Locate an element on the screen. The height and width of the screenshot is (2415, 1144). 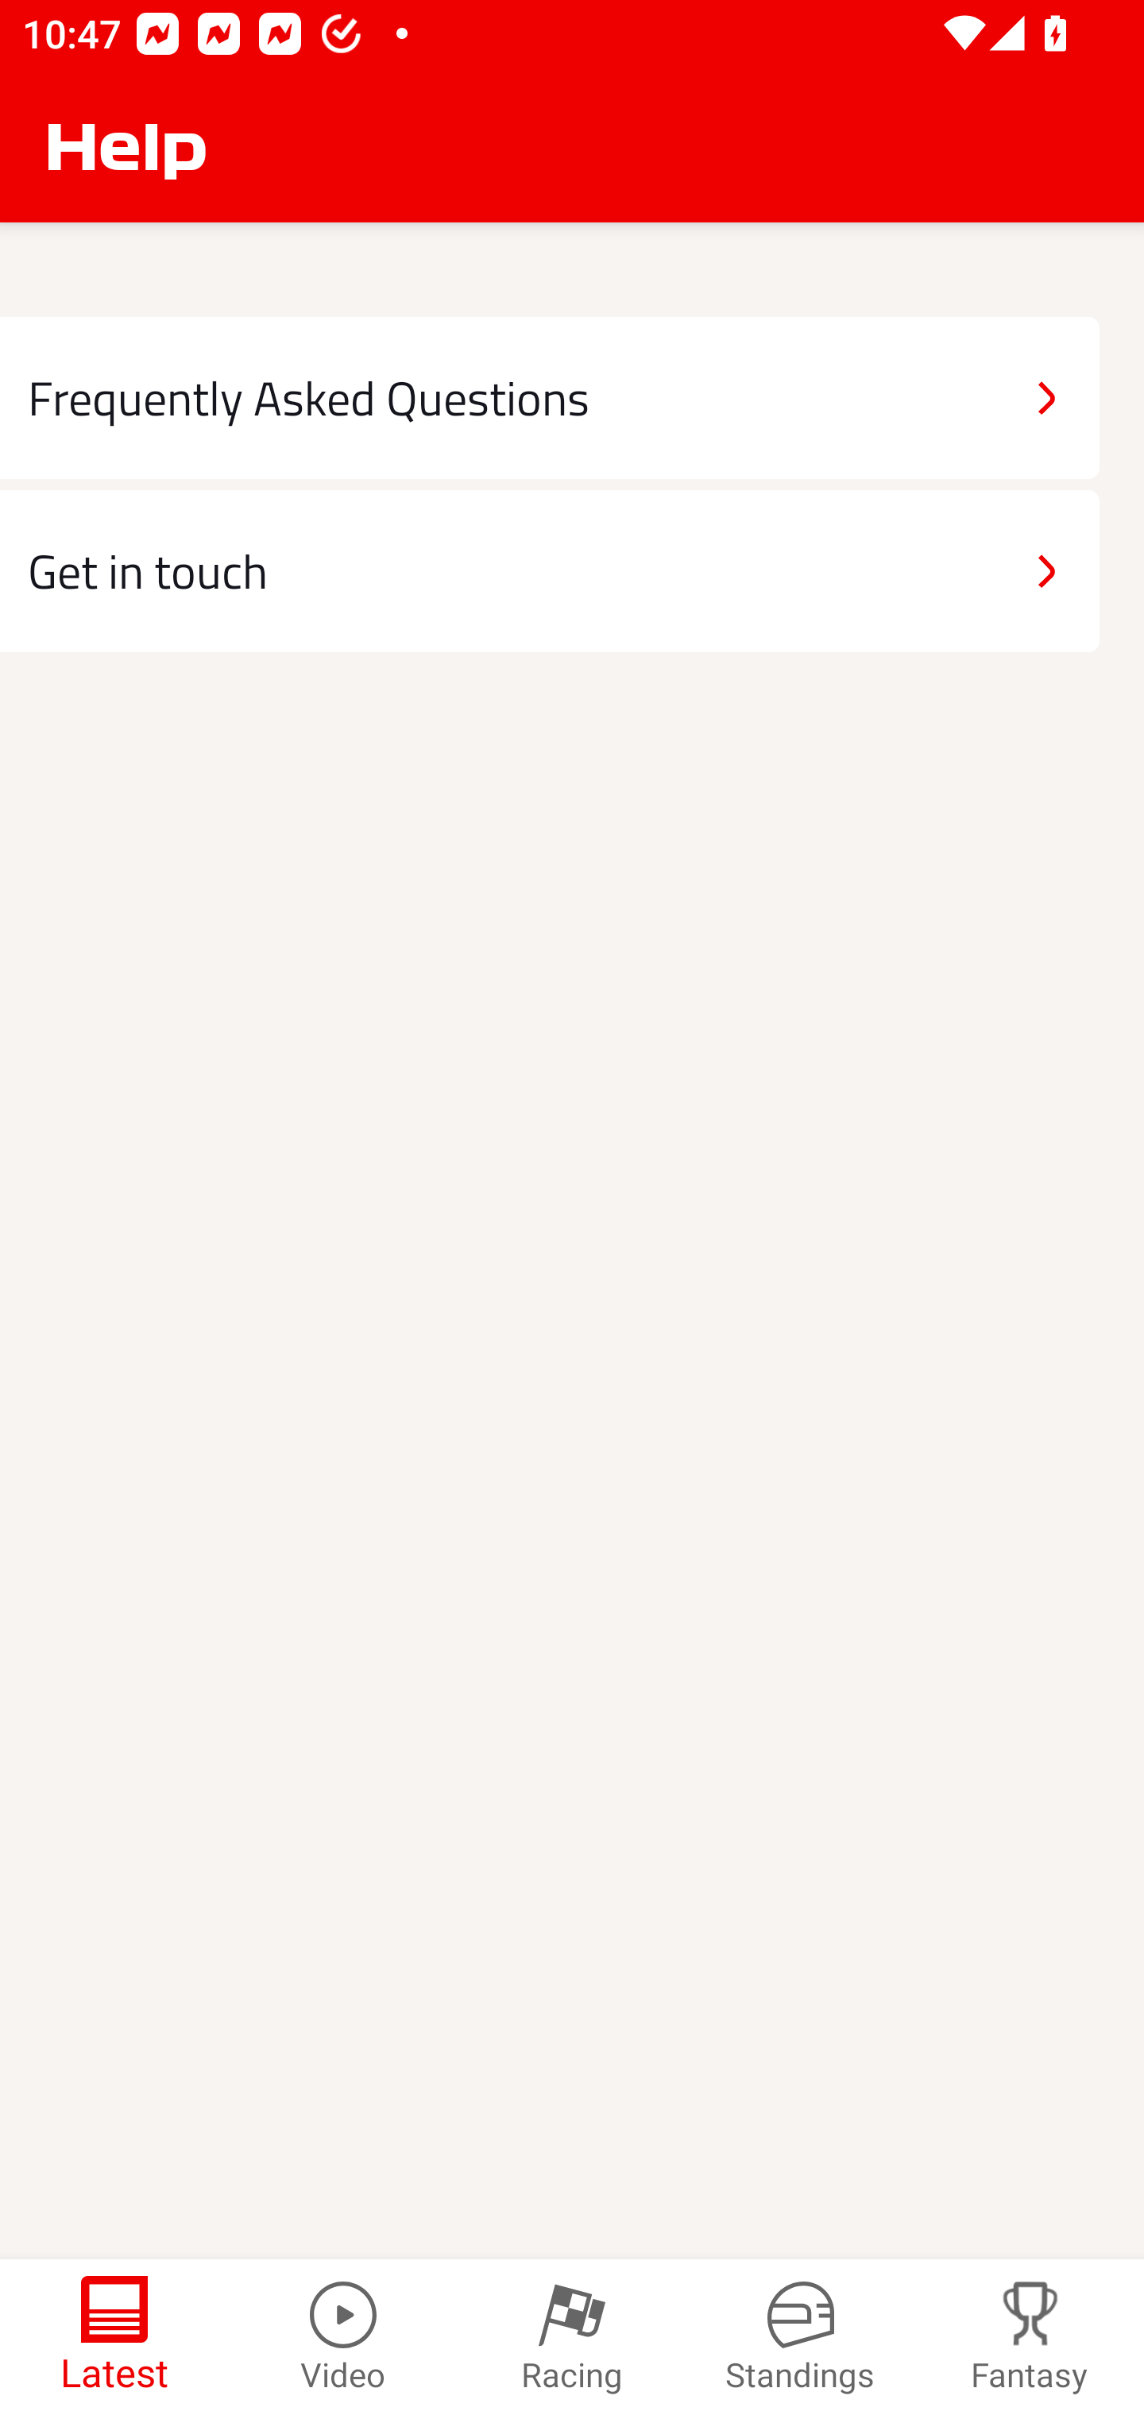
Frequently Asked Questions is located at coordinates (550, 397).